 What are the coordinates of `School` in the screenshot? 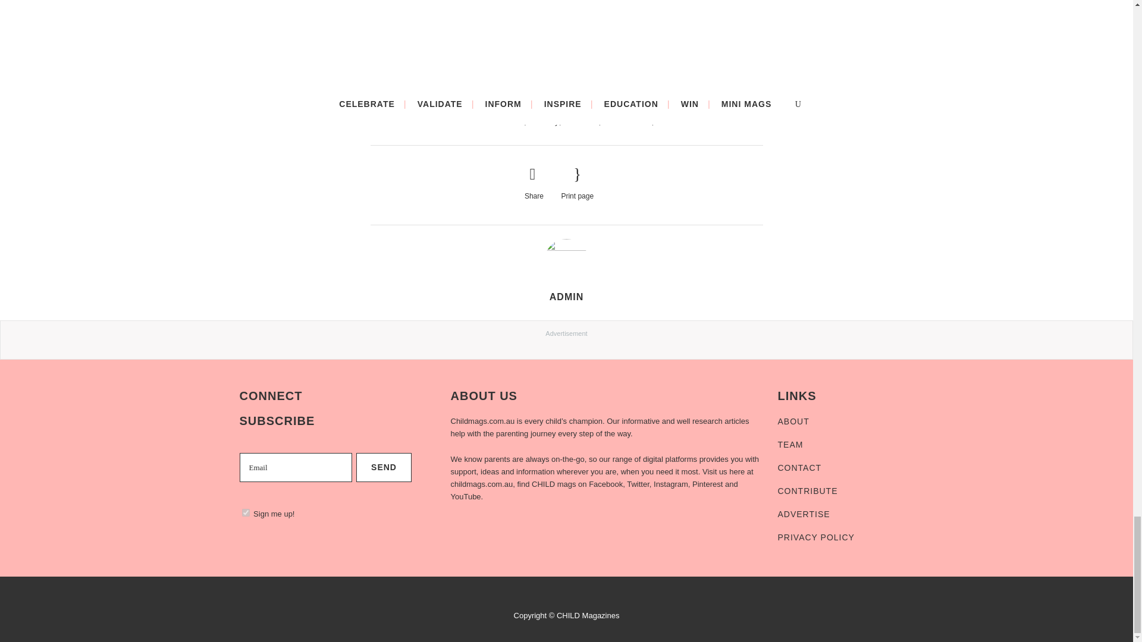 It's located at (669, 121).